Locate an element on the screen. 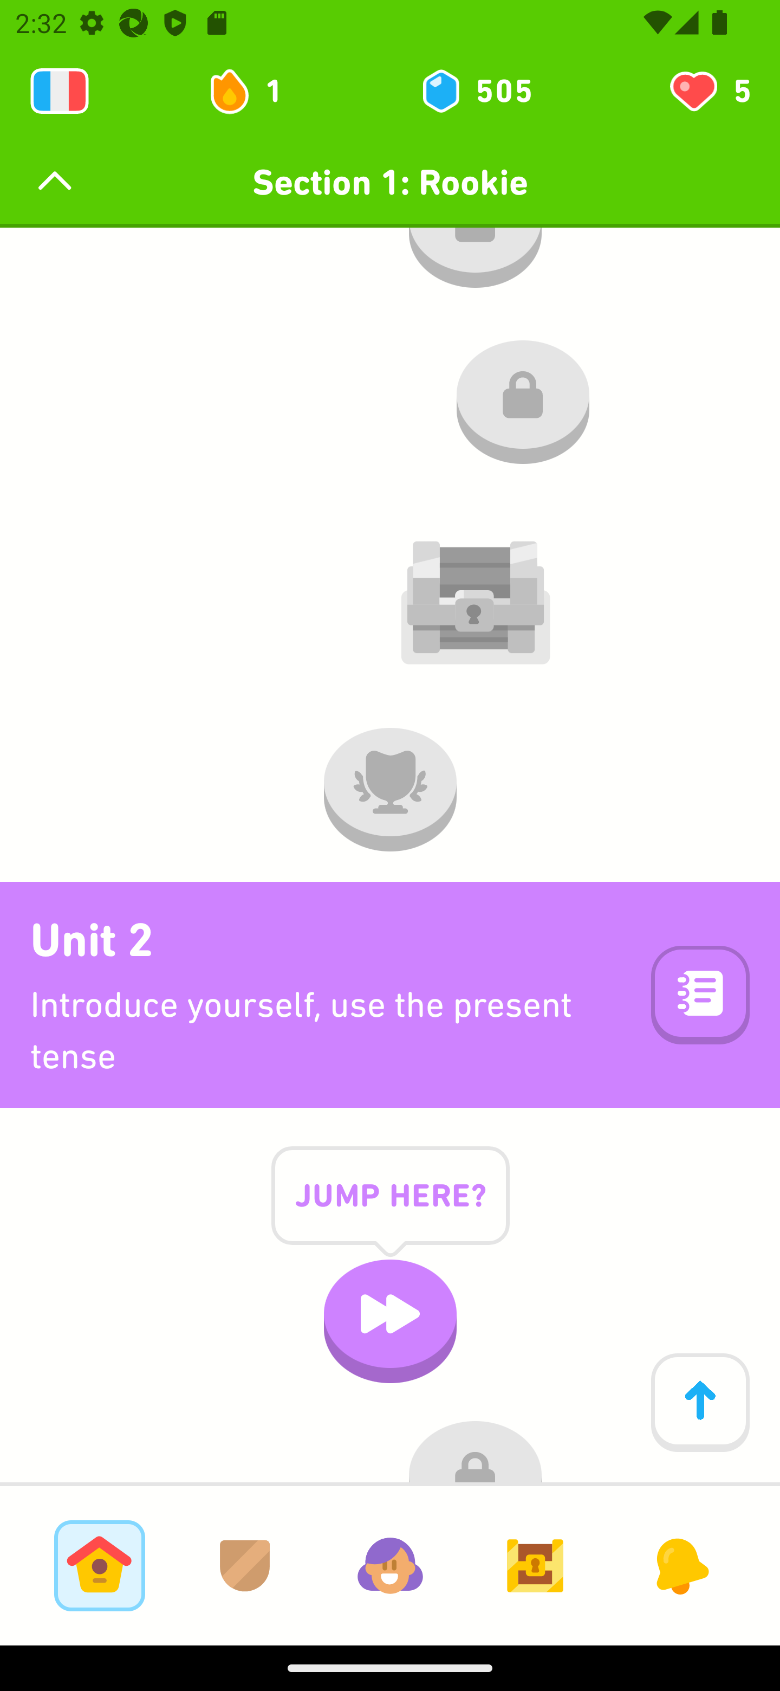 This screenshot has height=1691, width=780. Goals Tab is located at coordinates (535, 1565).